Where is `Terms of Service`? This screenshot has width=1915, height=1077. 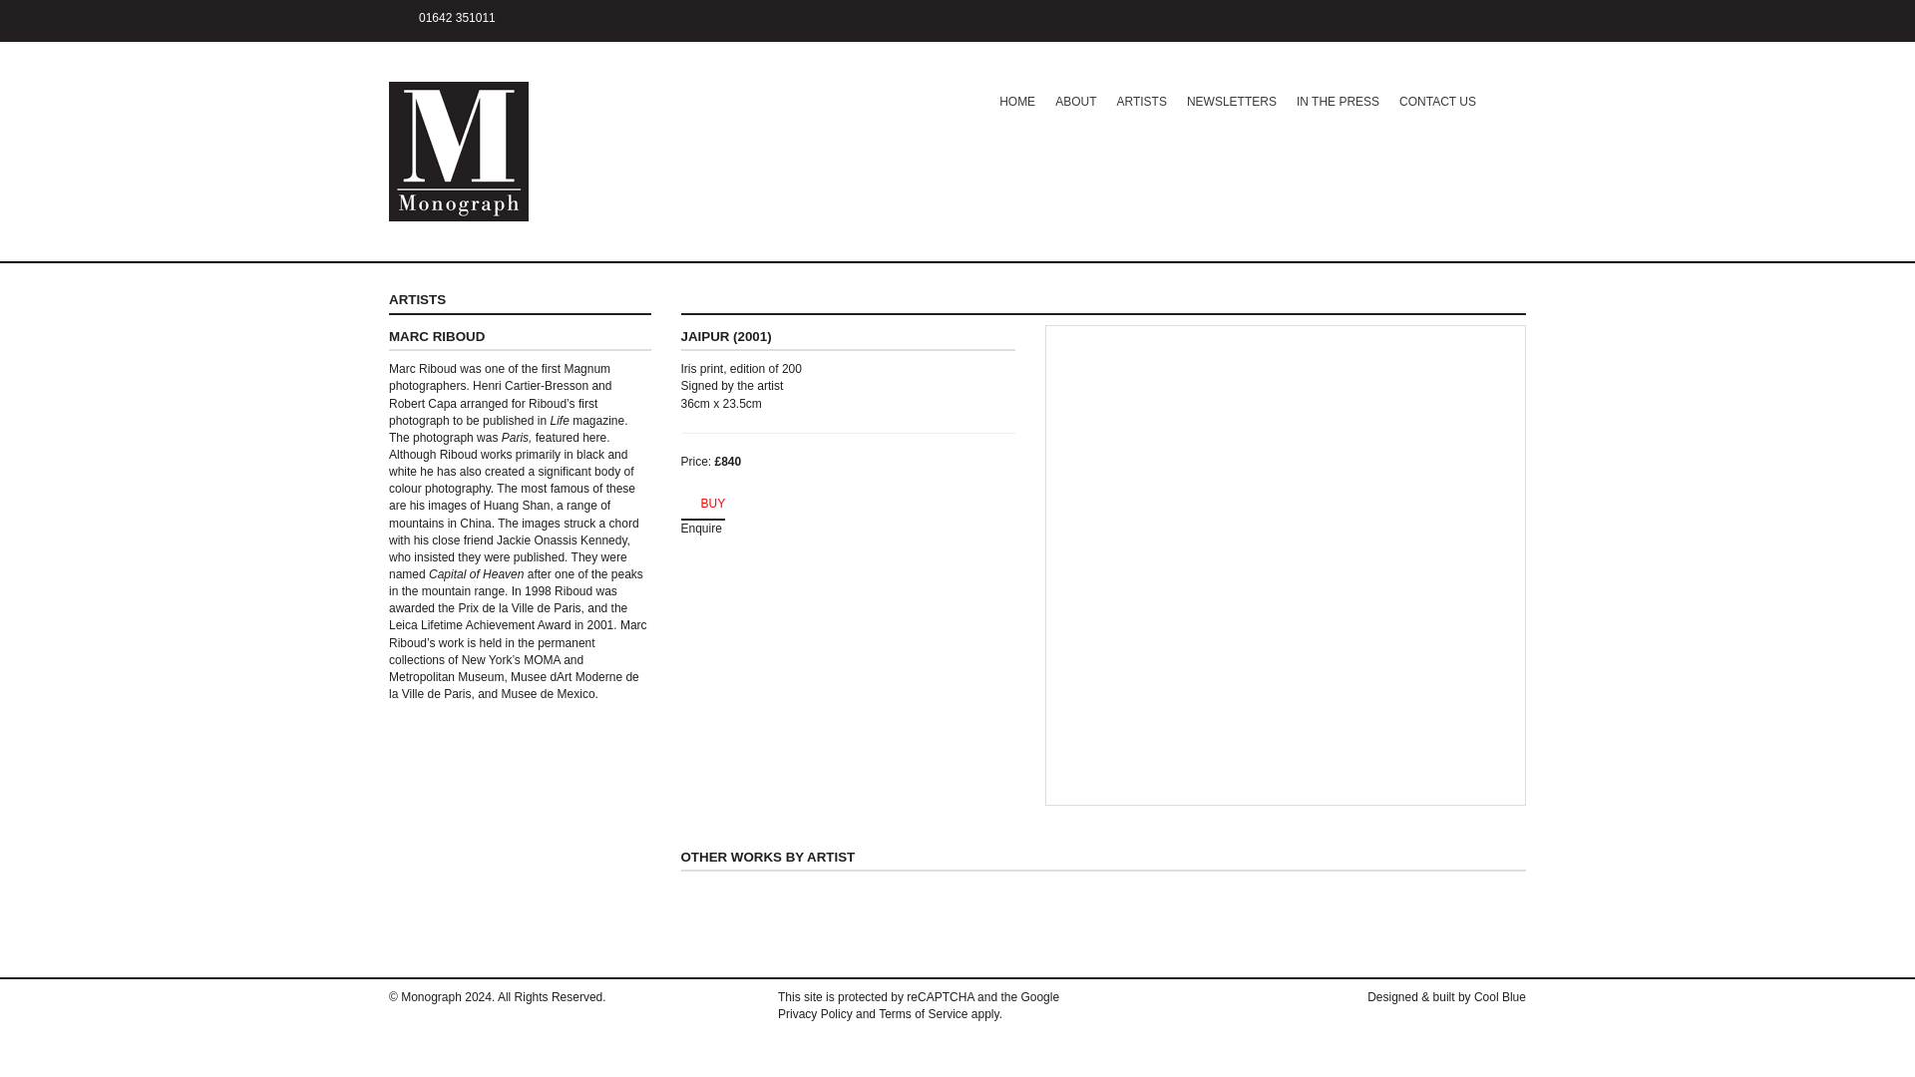 Terms of Service is located at coordinates (923, 1013).